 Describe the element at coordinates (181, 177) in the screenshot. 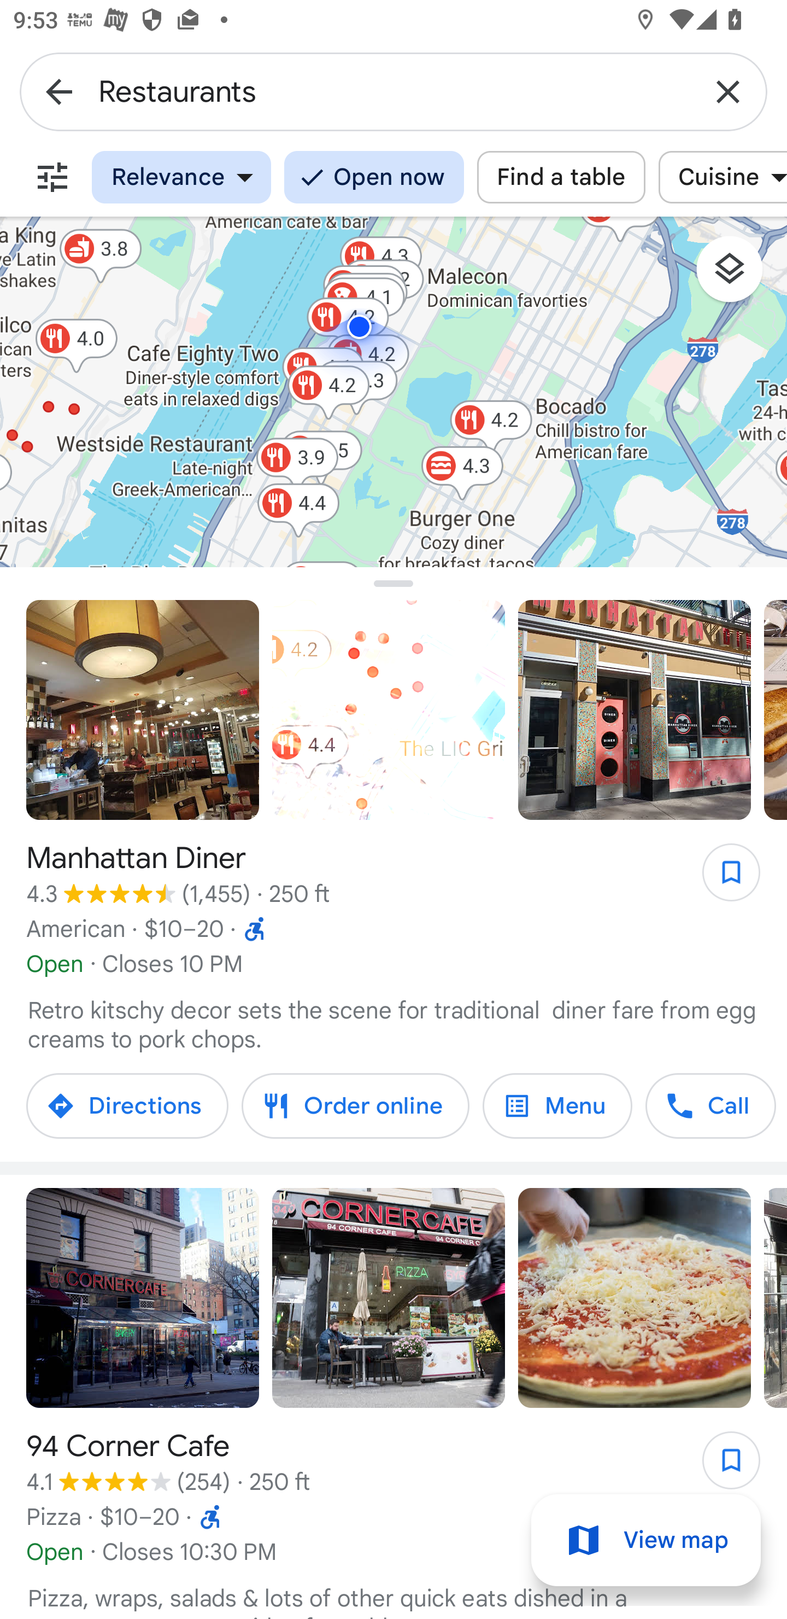

I see `Relevance Relevance Relevance` at that location.